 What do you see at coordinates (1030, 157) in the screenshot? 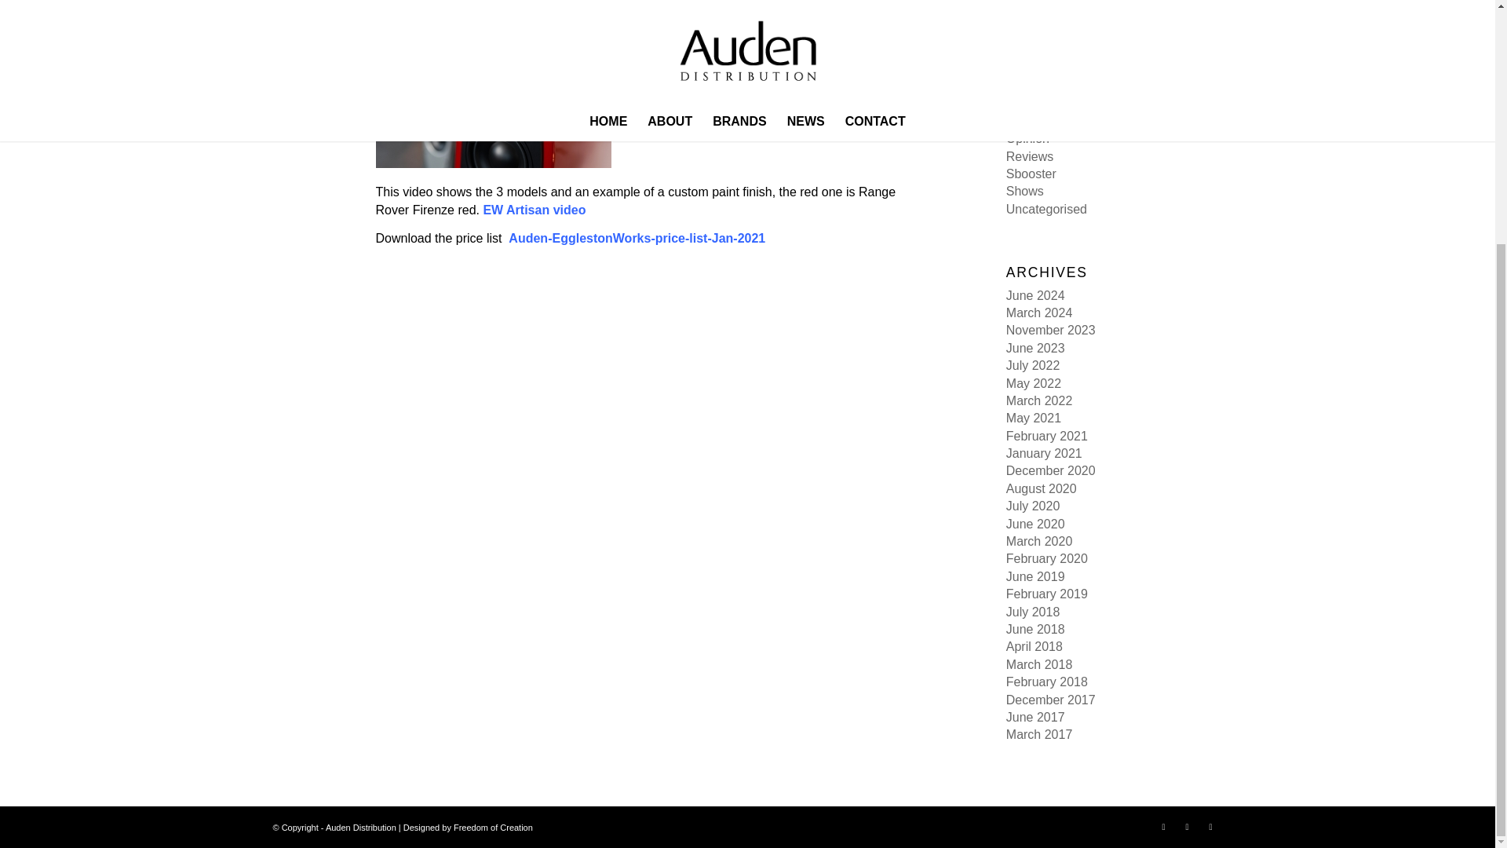
I see `Reviews` at bounding box center [1030, 157].